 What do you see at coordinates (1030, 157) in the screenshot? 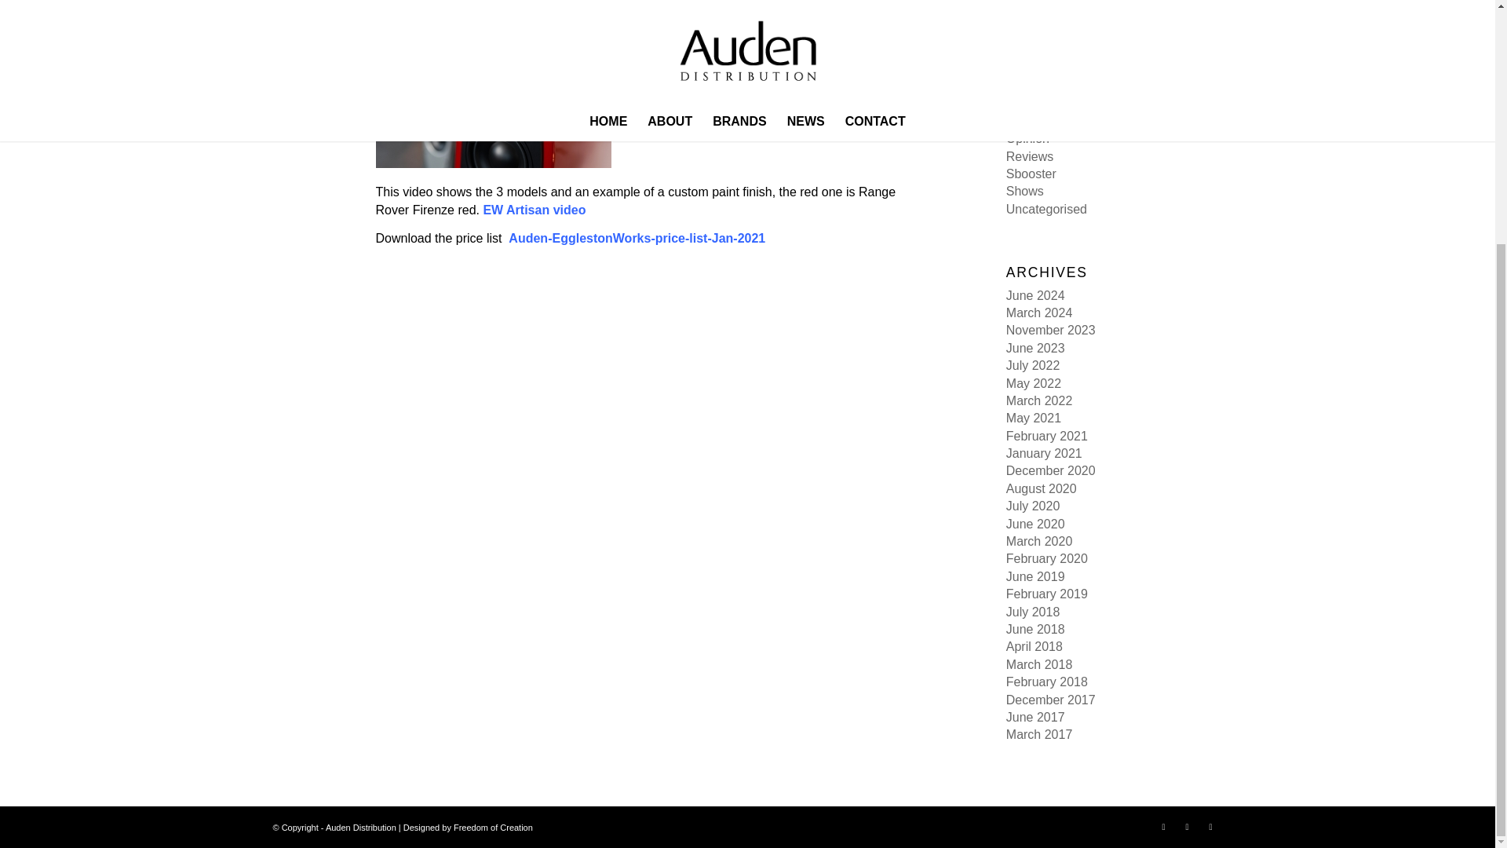
I see `Reviews` at bounding box center [1030, 157].